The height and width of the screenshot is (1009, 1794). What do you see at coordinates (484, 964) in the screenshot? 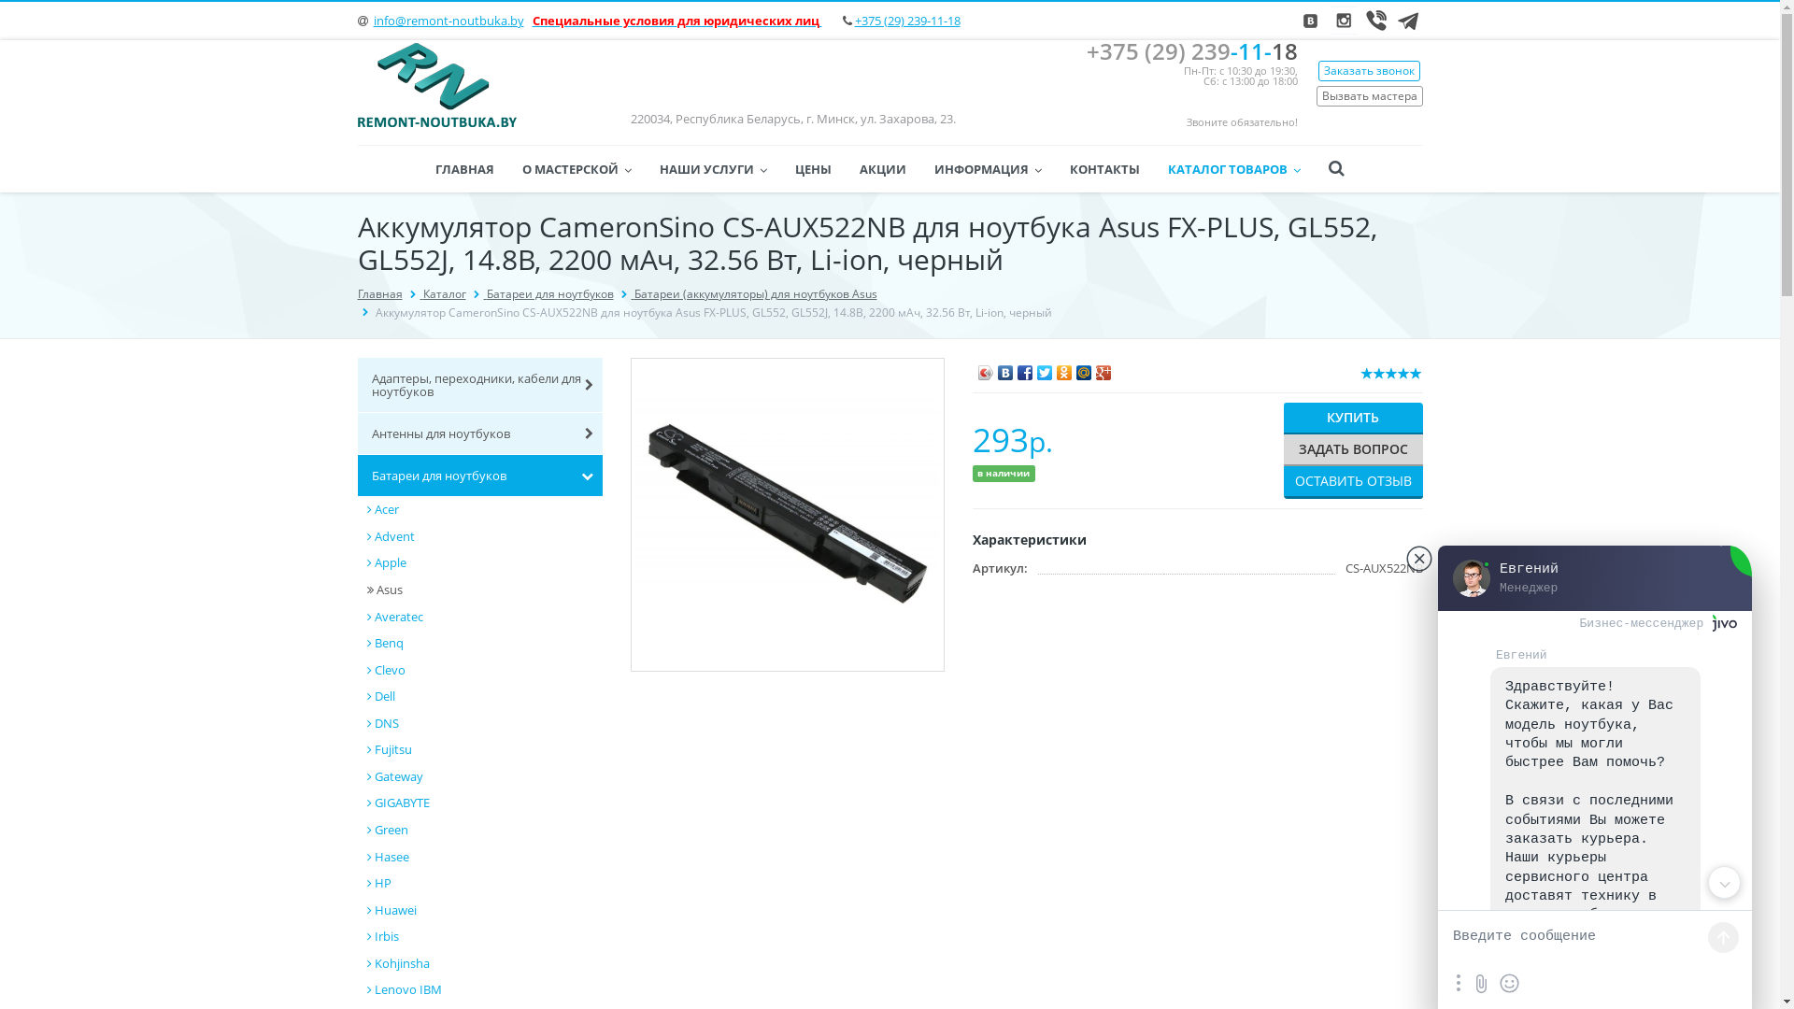
I see `Kohjinsha` at bounding box center [484, 964].